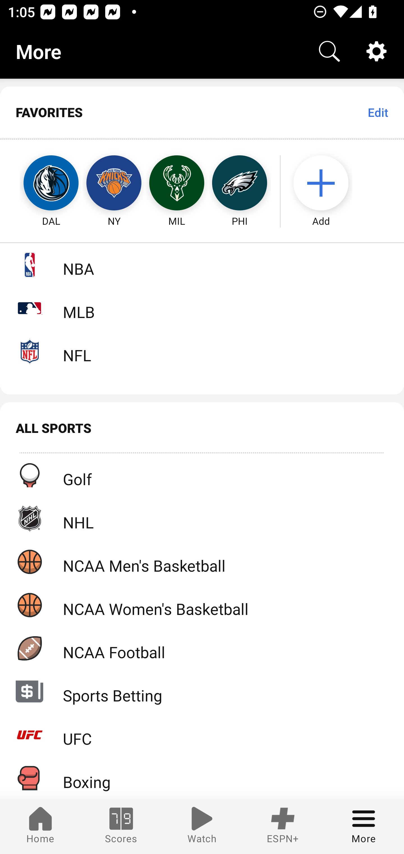 The height and width of the screenshot is (854, 404). Describe the element at coordinates (202, 648) in the screenshot. I see `NCAA Football` at that location.